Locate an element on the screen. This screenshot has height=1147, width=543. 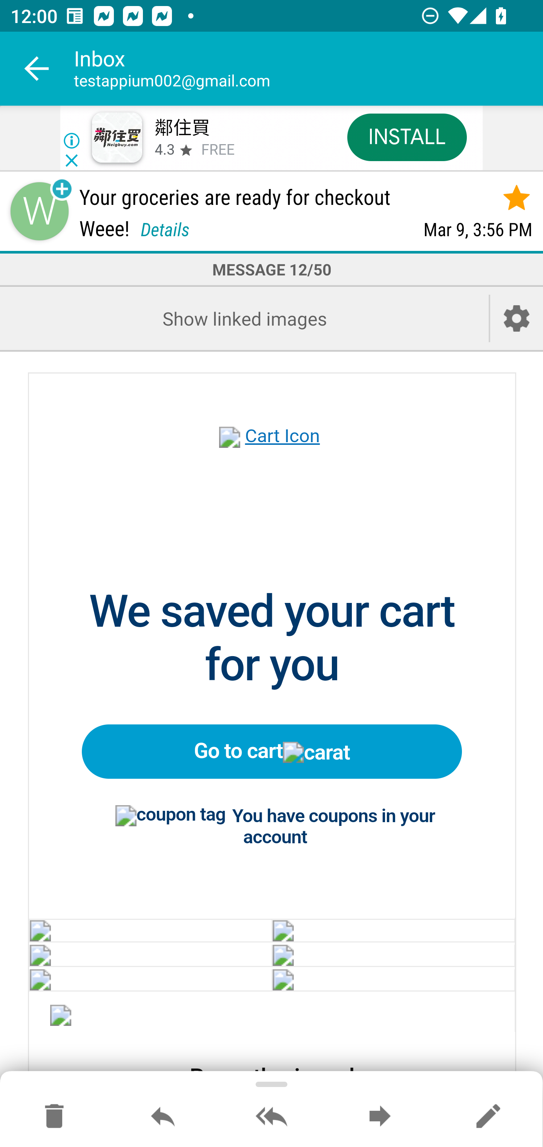
data: is located at coordinates (61, 1017).